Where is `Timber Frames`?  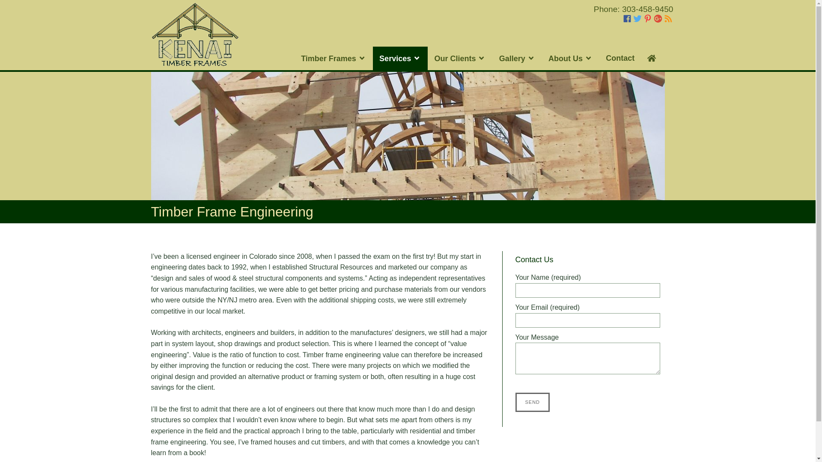
Timber Frames is located at coordinates (334, 58).